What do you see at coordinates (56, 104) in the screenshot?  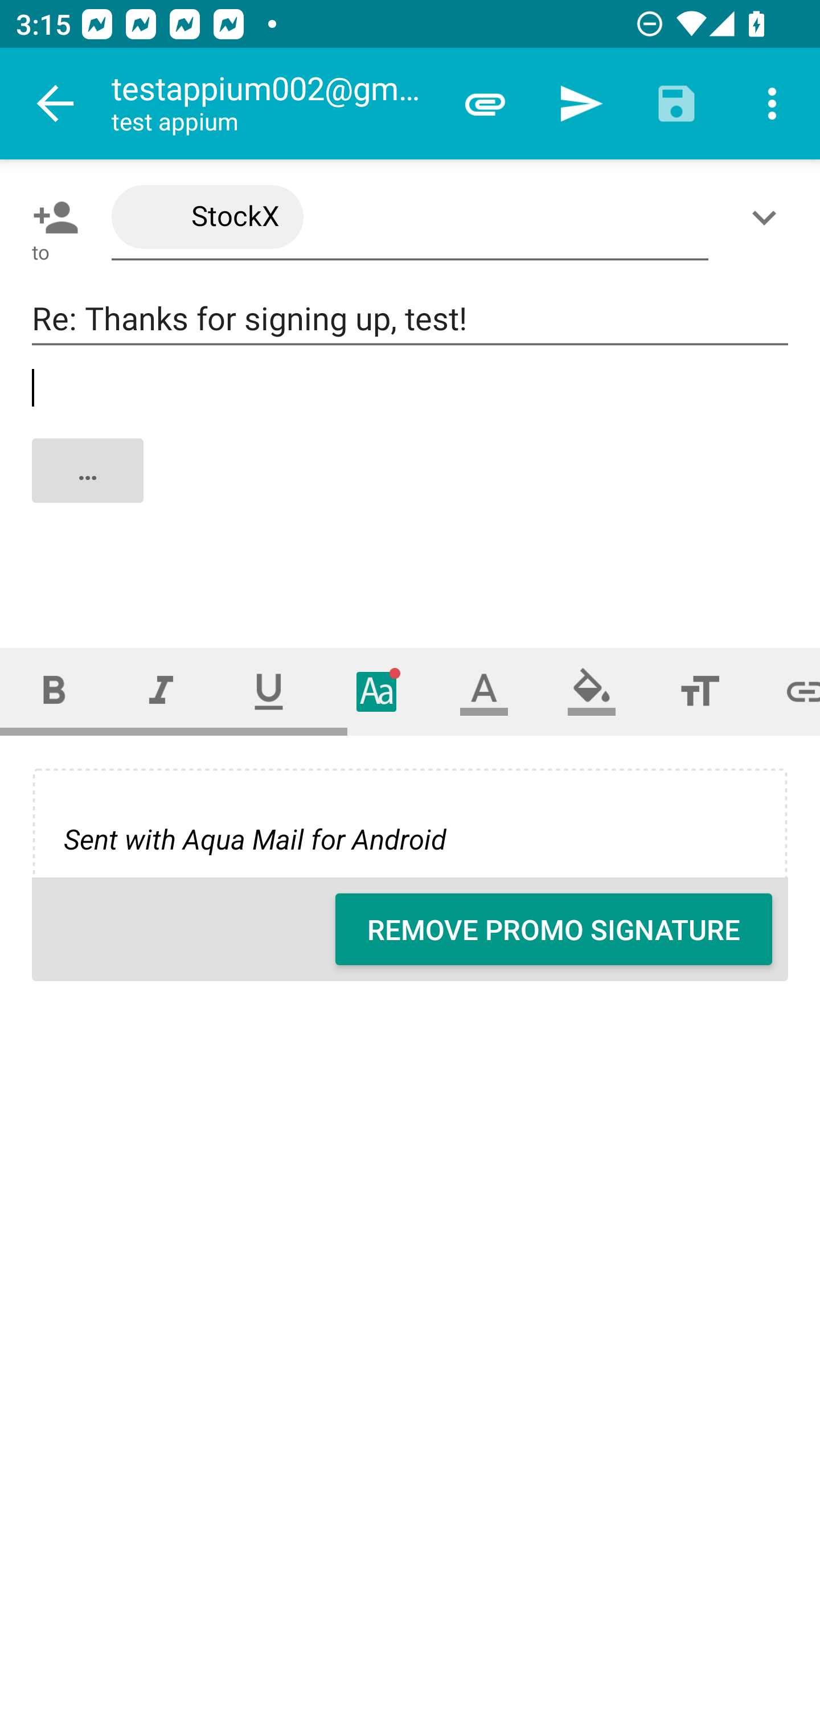 I see `Navigate up` at bounding box center [56, 104].